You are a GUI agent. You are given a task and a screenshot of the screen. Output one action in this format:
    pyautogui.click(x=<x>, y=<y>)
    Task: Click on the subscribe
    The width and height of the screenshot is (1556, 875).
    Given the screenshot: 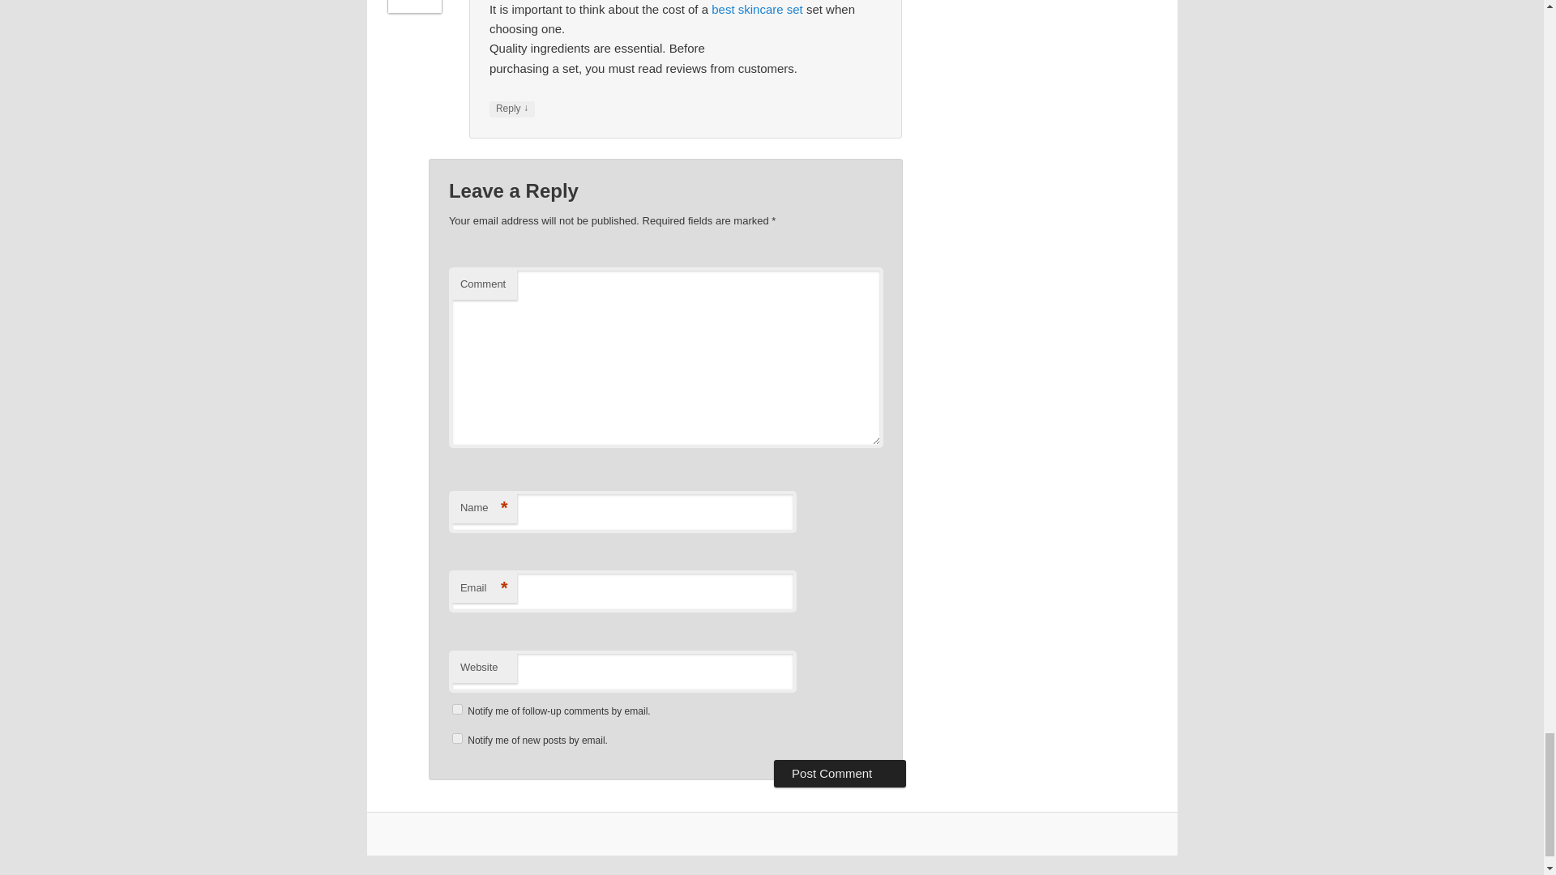 What is the action you would take?
    pyautogui.click(x=457, y=710)
    